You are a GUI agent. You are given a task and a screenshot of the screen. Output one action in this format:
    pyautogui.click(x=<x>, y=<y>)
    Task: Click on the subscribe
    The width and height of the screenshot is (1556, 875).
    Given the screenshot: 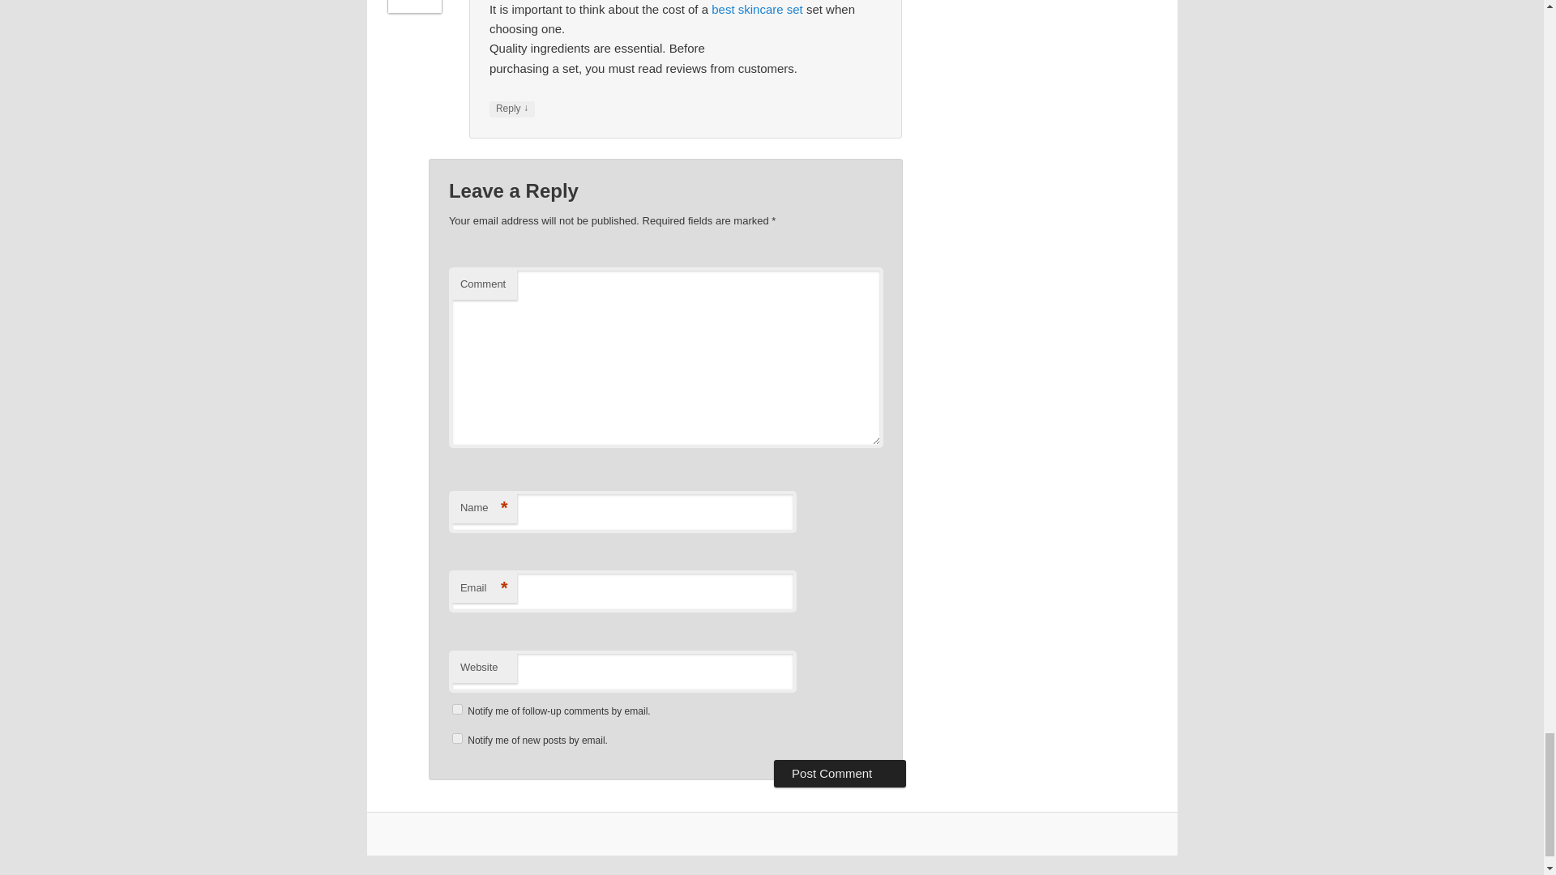 What is the action you would take?
    pyautogui.click(x=457, y=710)
    